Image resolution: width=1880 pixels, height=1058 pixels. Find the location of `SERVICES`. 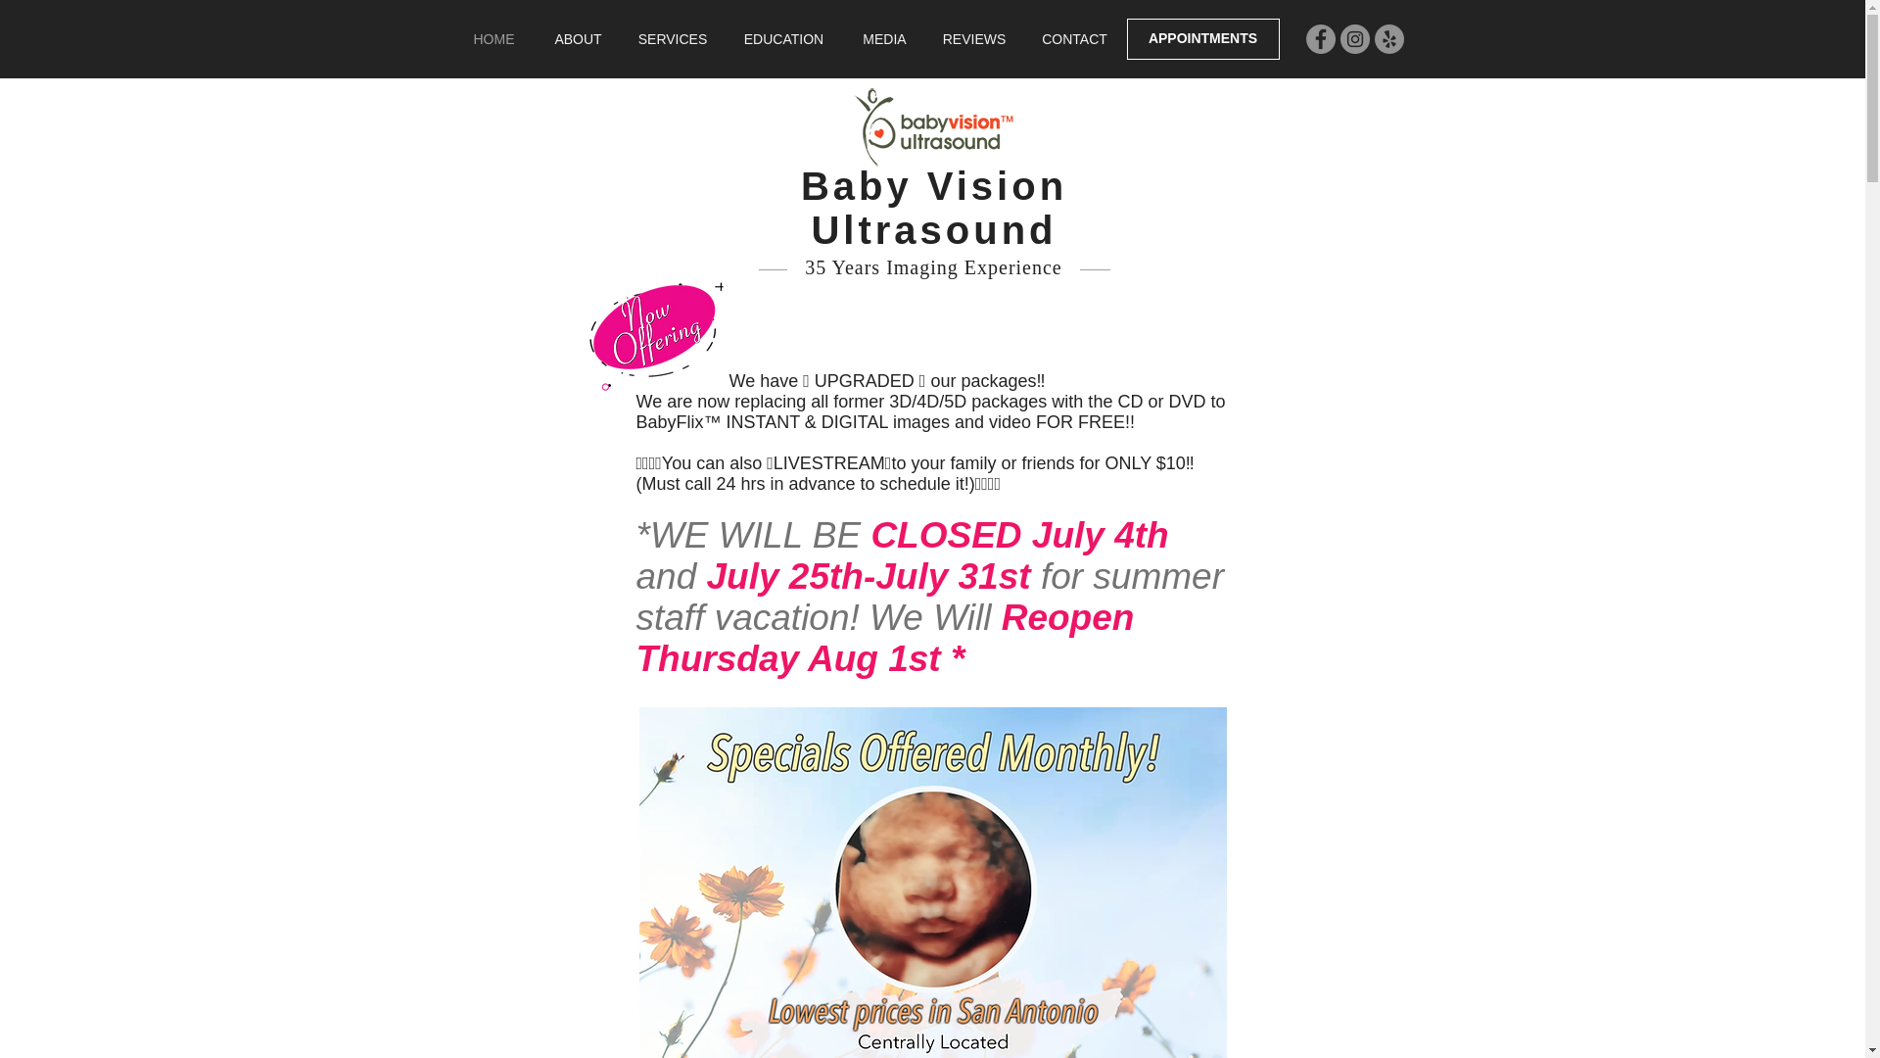

SERVICES is located at coordinates (672, 39).